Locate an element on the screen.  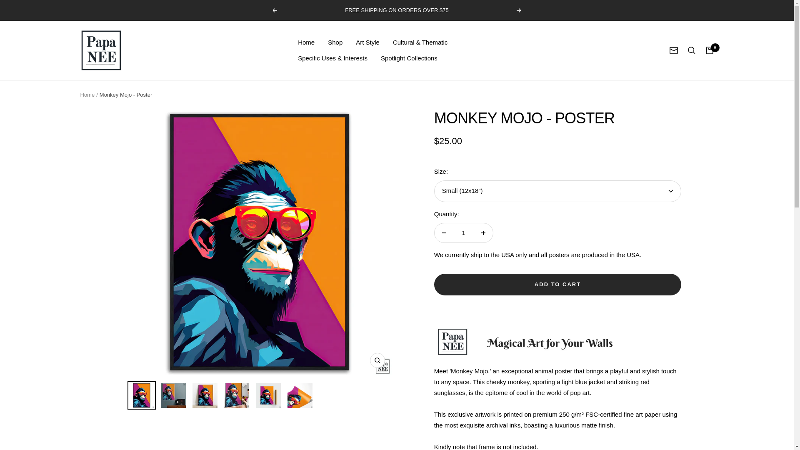
Home is located at coordinates (306, 42).